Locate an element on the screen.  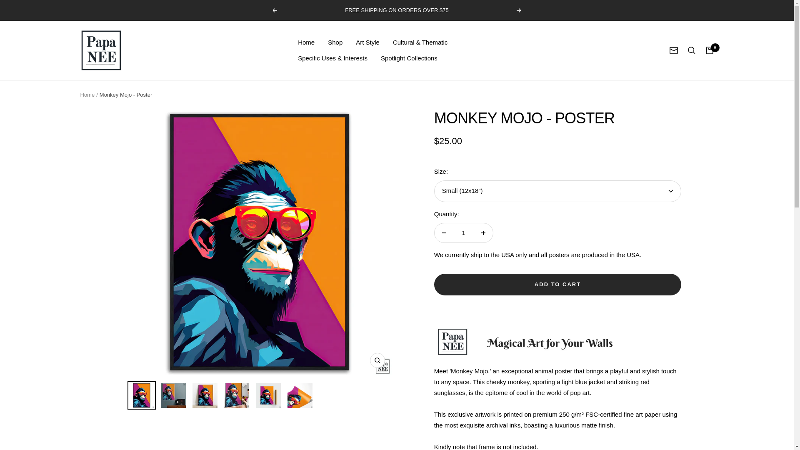
Home is located at coordinates (306, 42).